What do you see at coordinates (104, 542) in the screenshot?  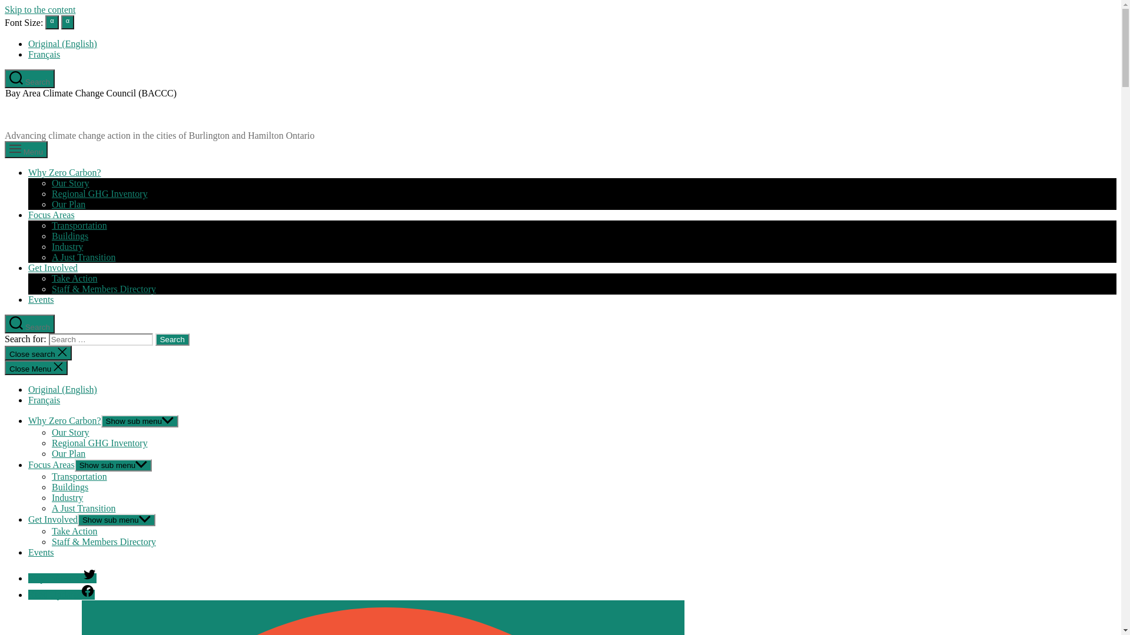 I see `Staff & Members Directory` at bounding box center [104, 542].